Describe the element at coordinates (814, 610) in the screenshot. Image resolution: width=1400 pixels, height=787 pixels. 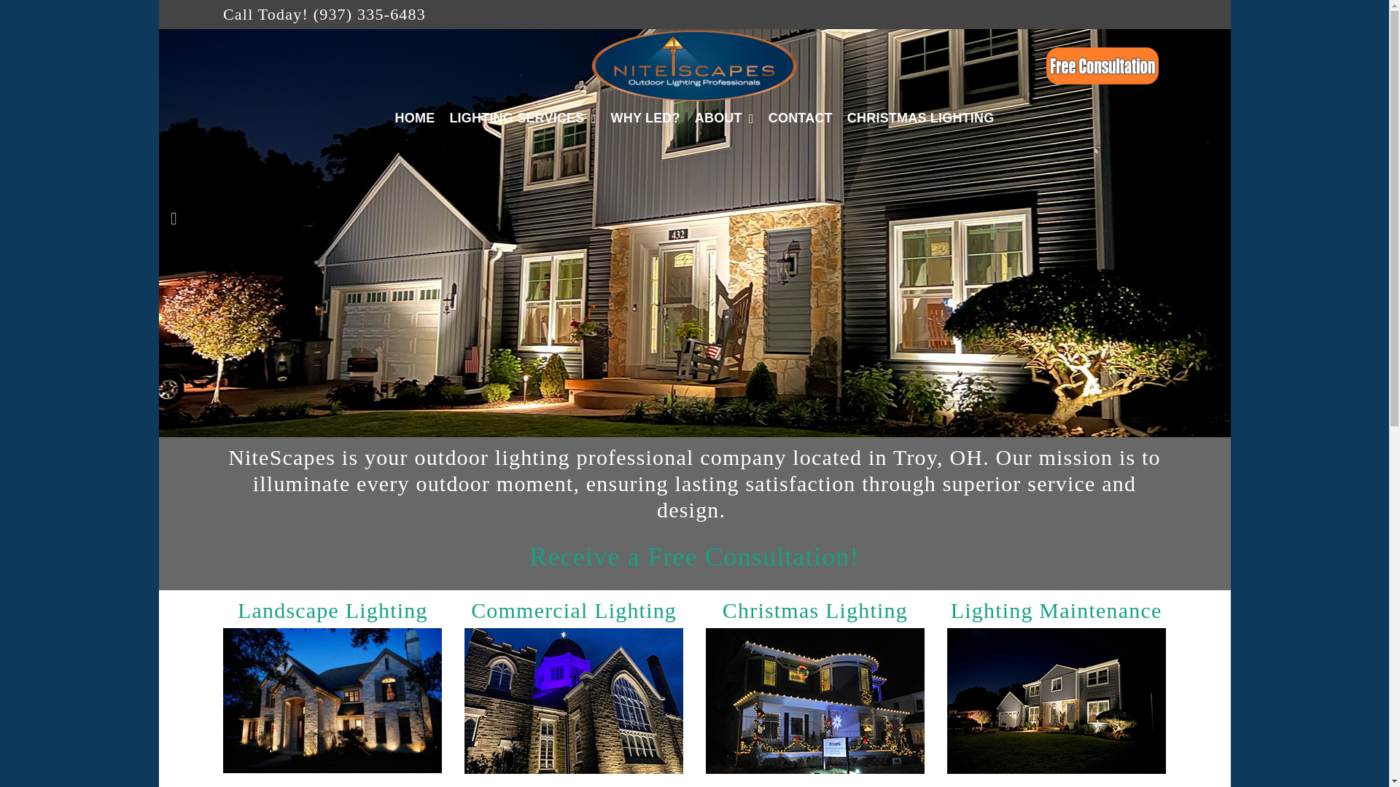
I see `Christmas Lighting` at that location.